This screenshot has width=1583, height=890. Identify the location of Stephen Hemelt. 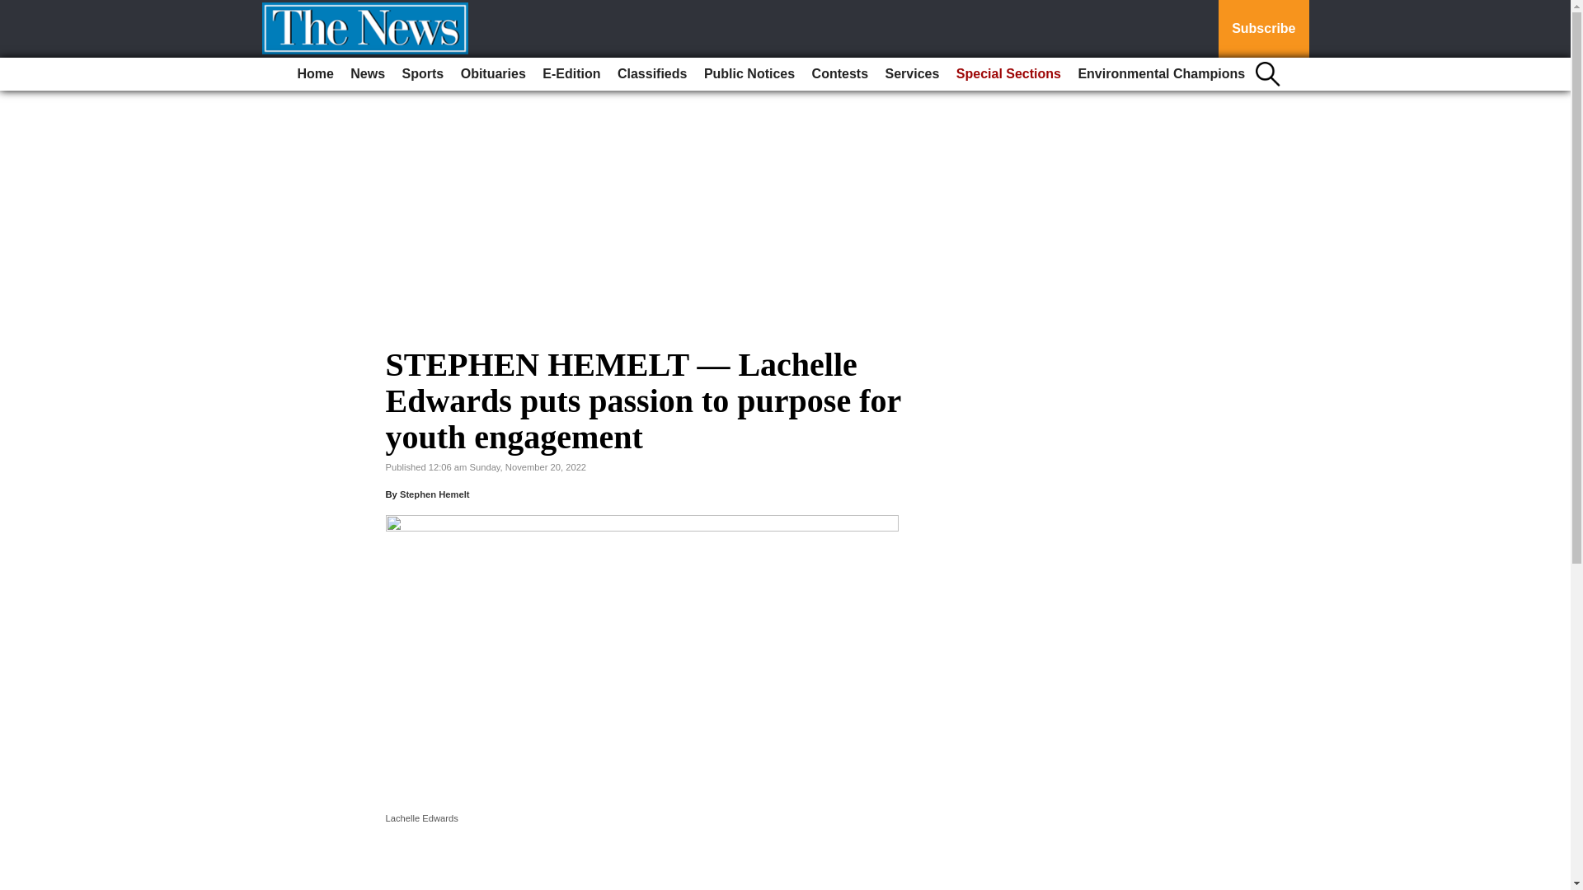
(435, 494).